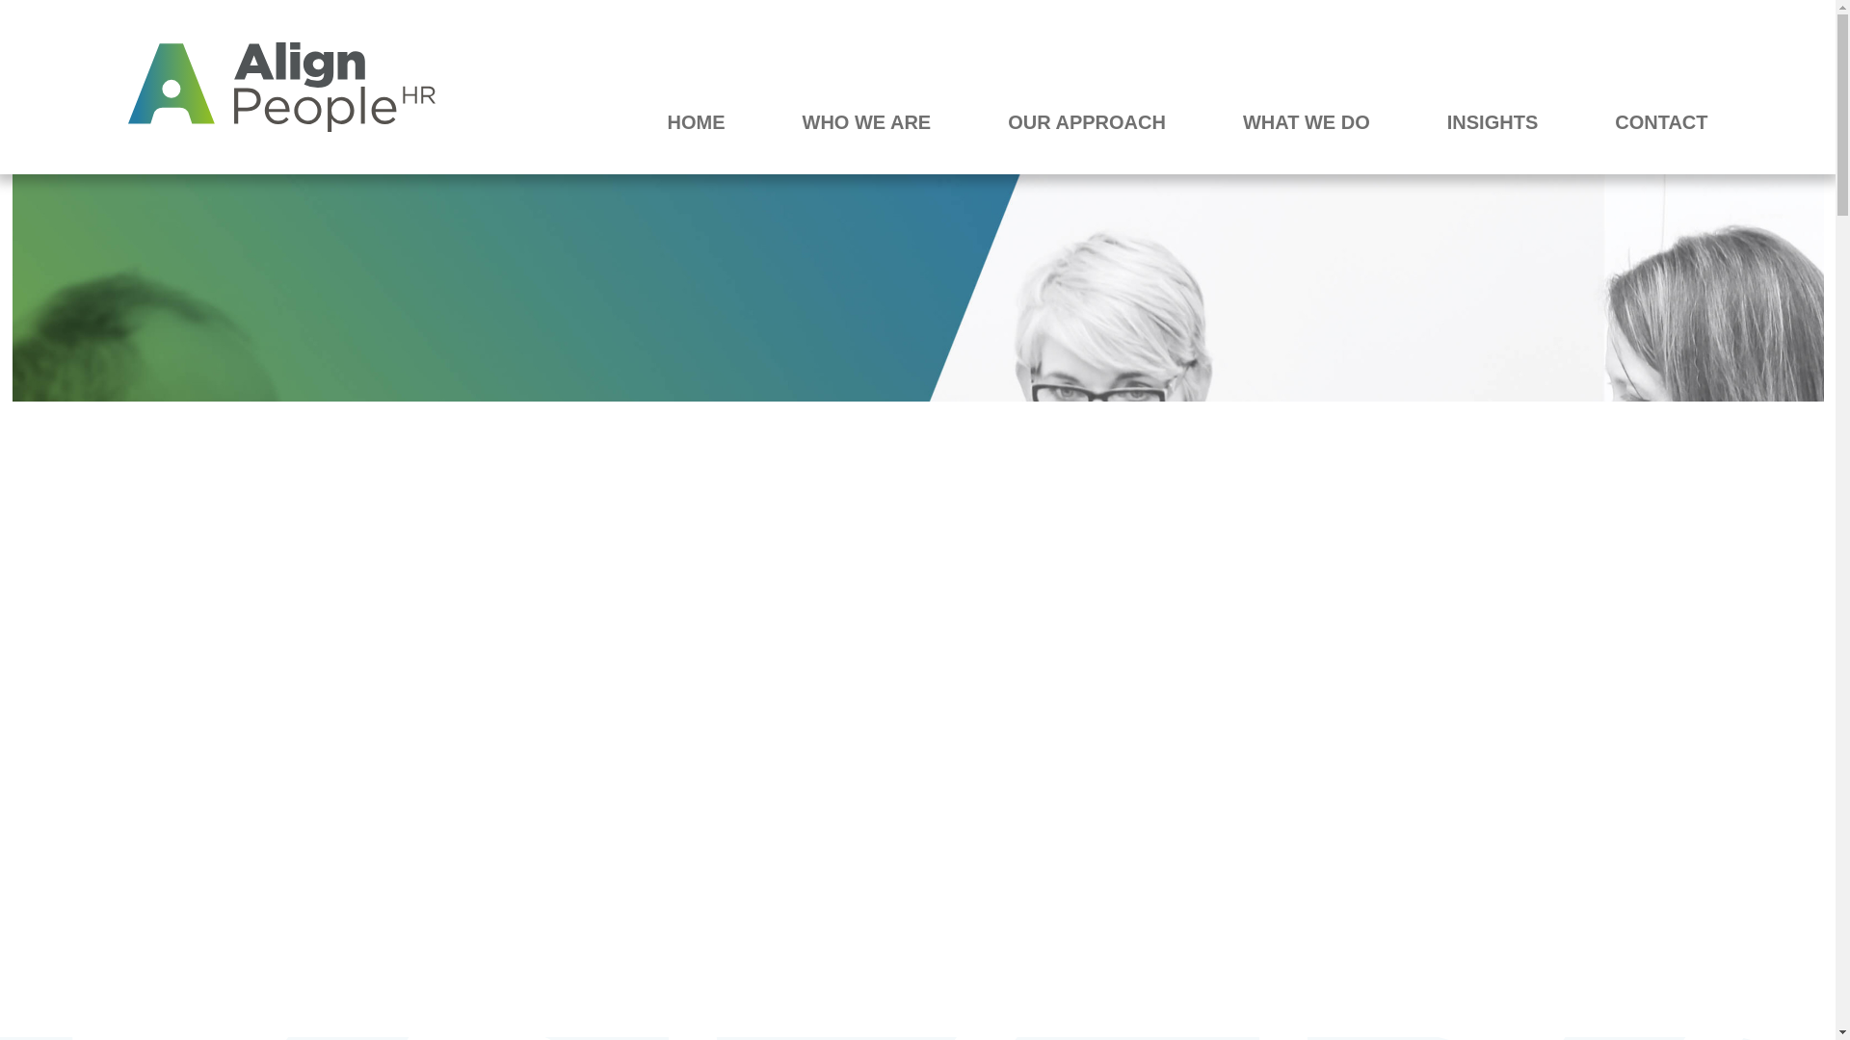  I want to click on CONTACT, so click(1661, 121).